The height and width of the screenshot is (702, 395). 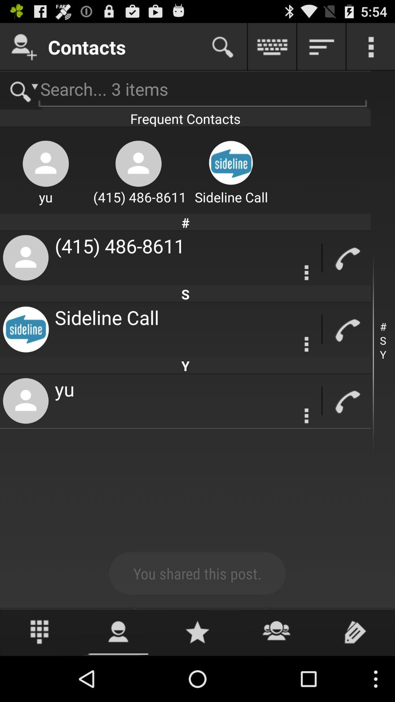 What do you see at coordinates (321, 47) in the screenshot?
I see `show details` at bounding box center [321, 47].